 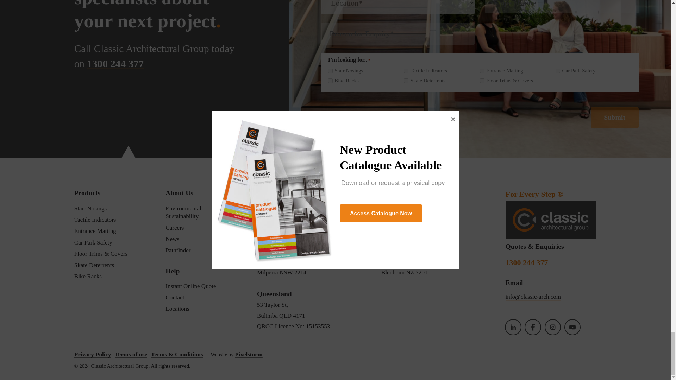 I want to click on Submit, so click(x=615, y=118).